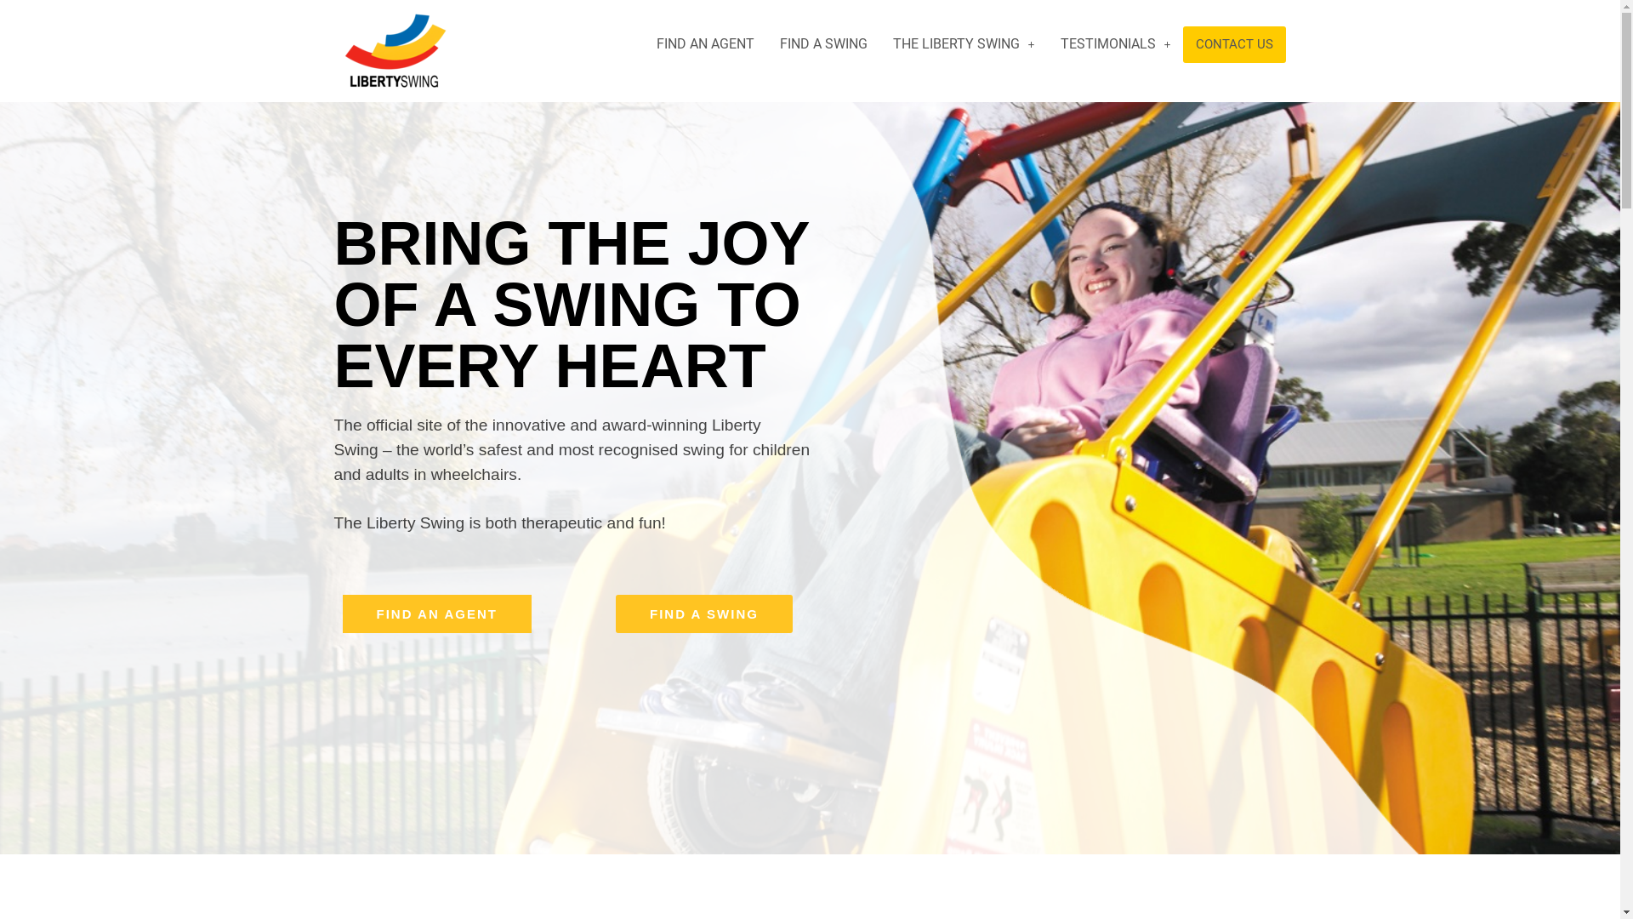 The image size is (1633, 919). Describe the element at coordinates (823, 44) in the screenshot. I see `FIND A SWING` at that location.